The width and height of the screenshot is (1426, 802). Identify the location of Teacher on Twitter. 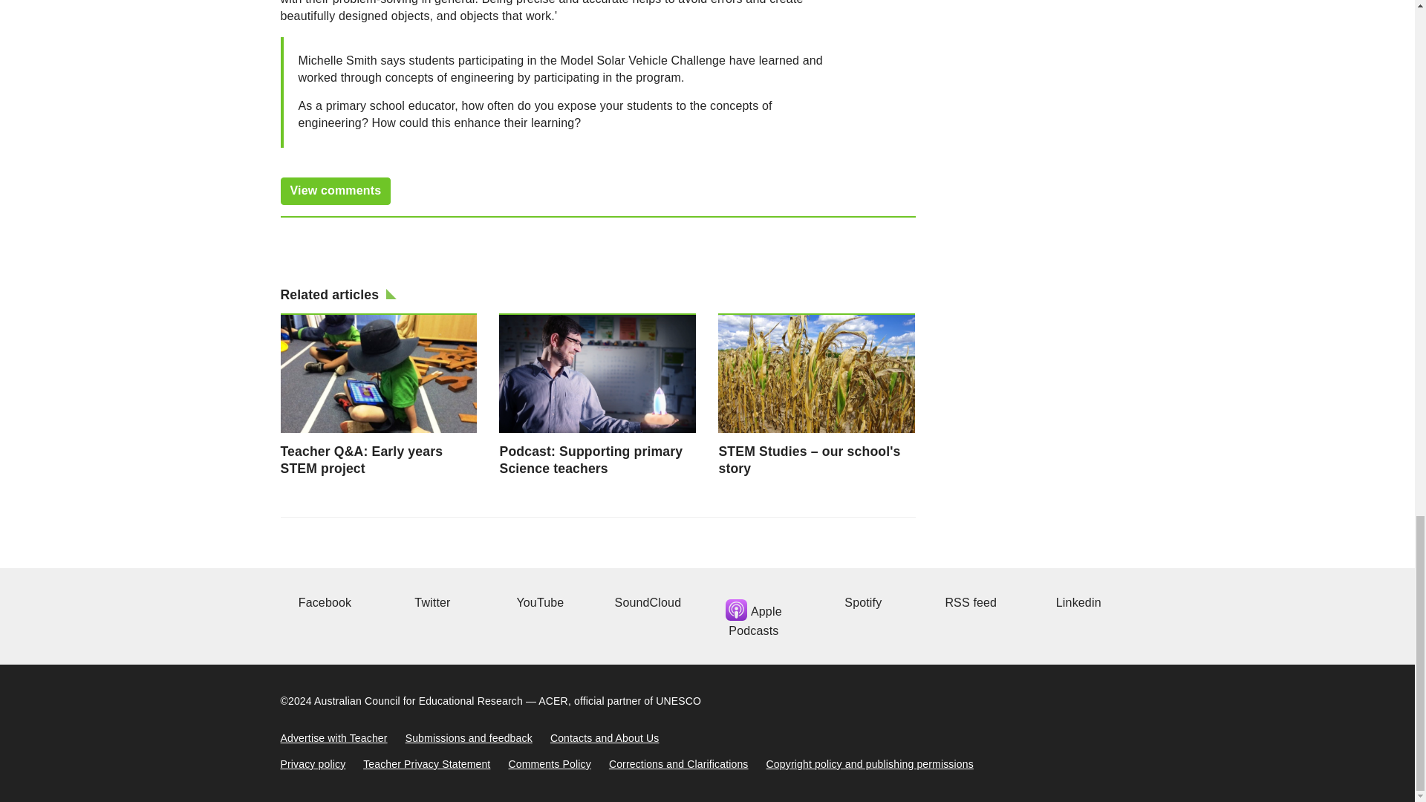
(430, 602).